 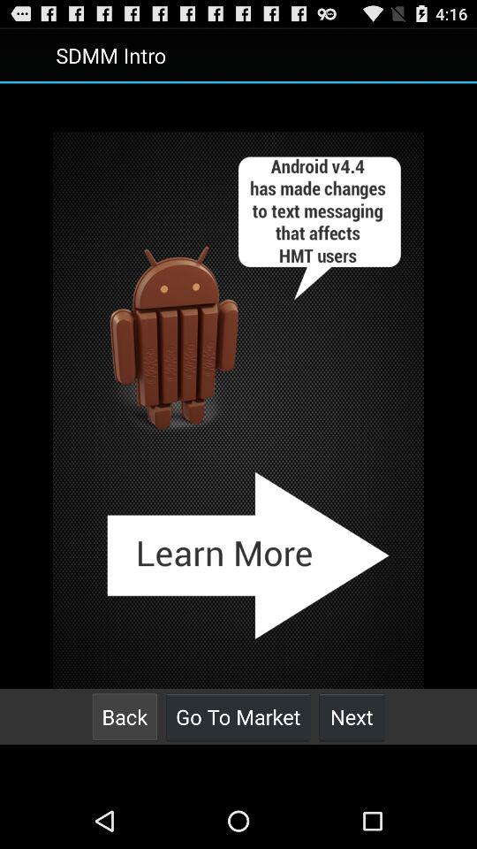 I want to click on launch go to market at the bottom, so click(x=238, y=716).